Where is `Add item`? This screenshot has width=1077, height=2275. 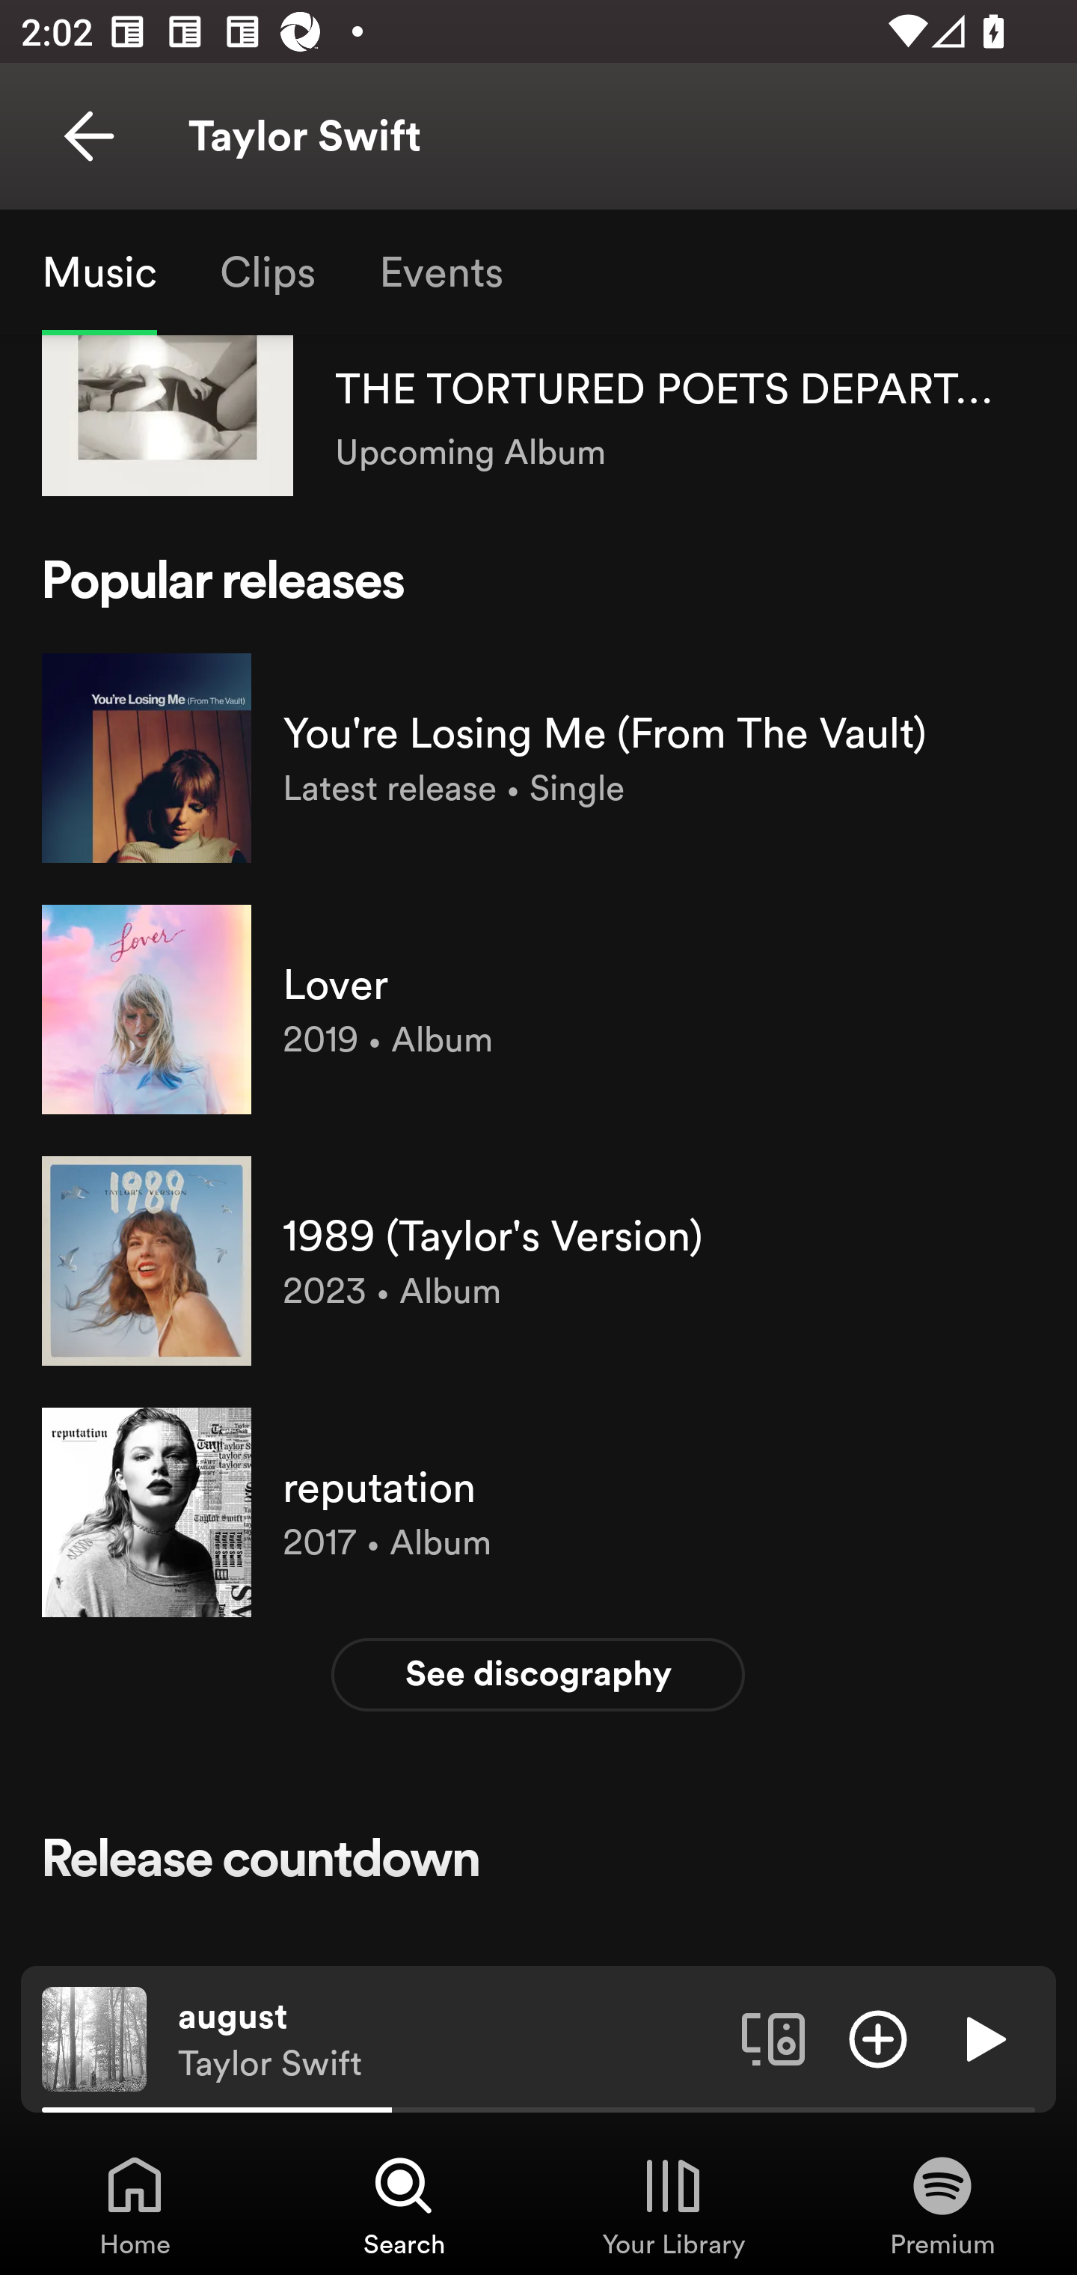 Add item is located at coordinates (878, 2038).